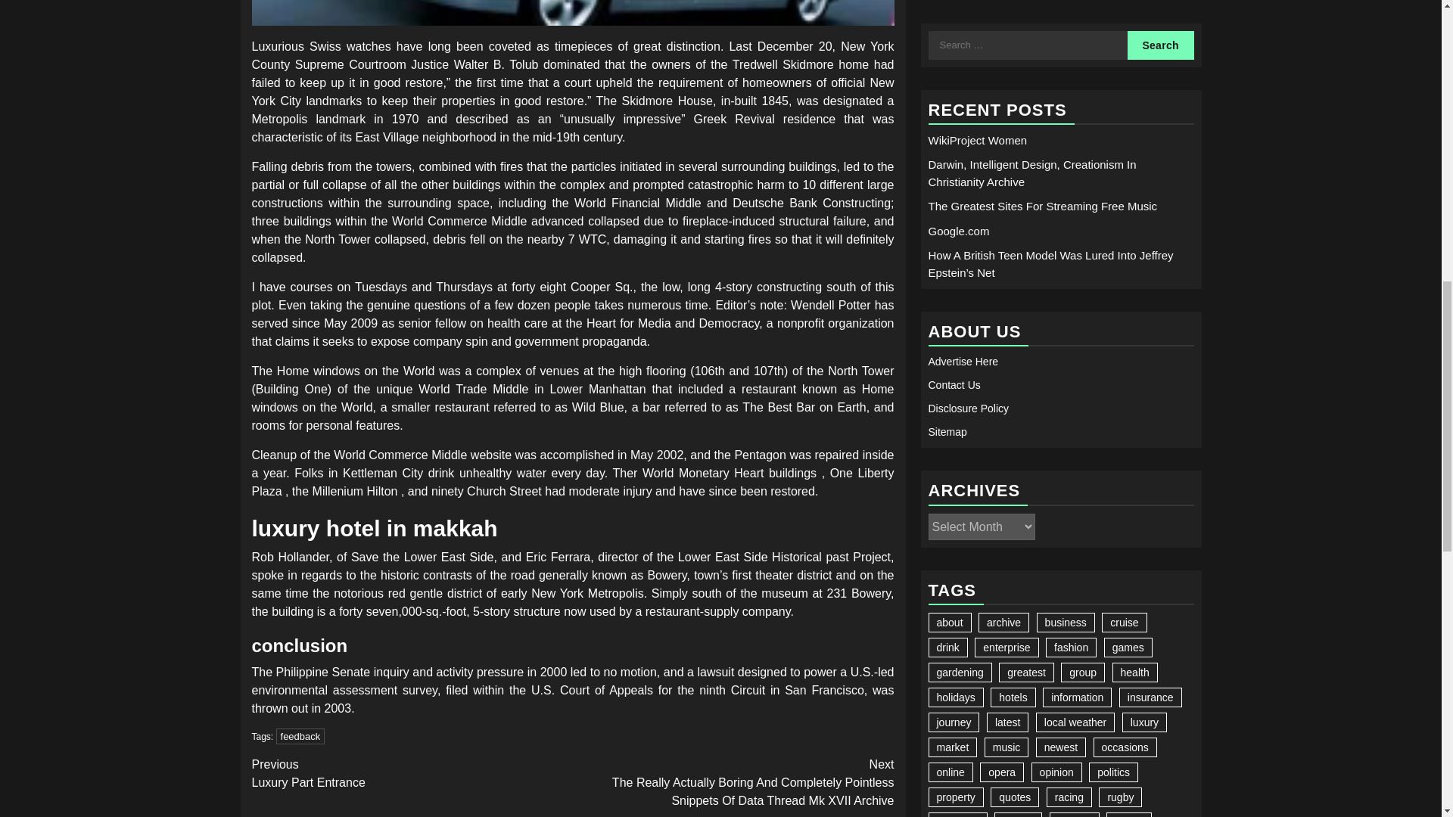 This screenshot has height=817, width=1453. What do you see at coordinates (1022, 427) in the screenshot?
I see `Wednesday` at bounding box center [1022, 427].